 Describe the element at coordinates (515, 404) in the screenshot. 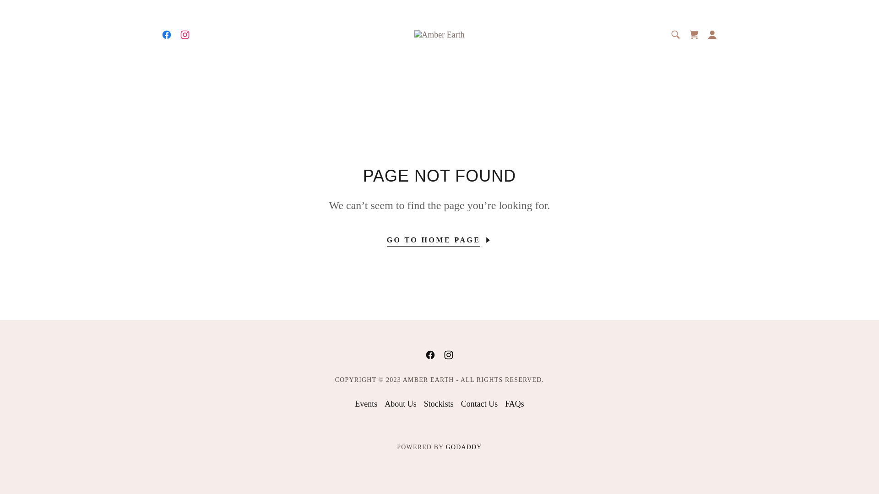

I see `FAQs` at that location.